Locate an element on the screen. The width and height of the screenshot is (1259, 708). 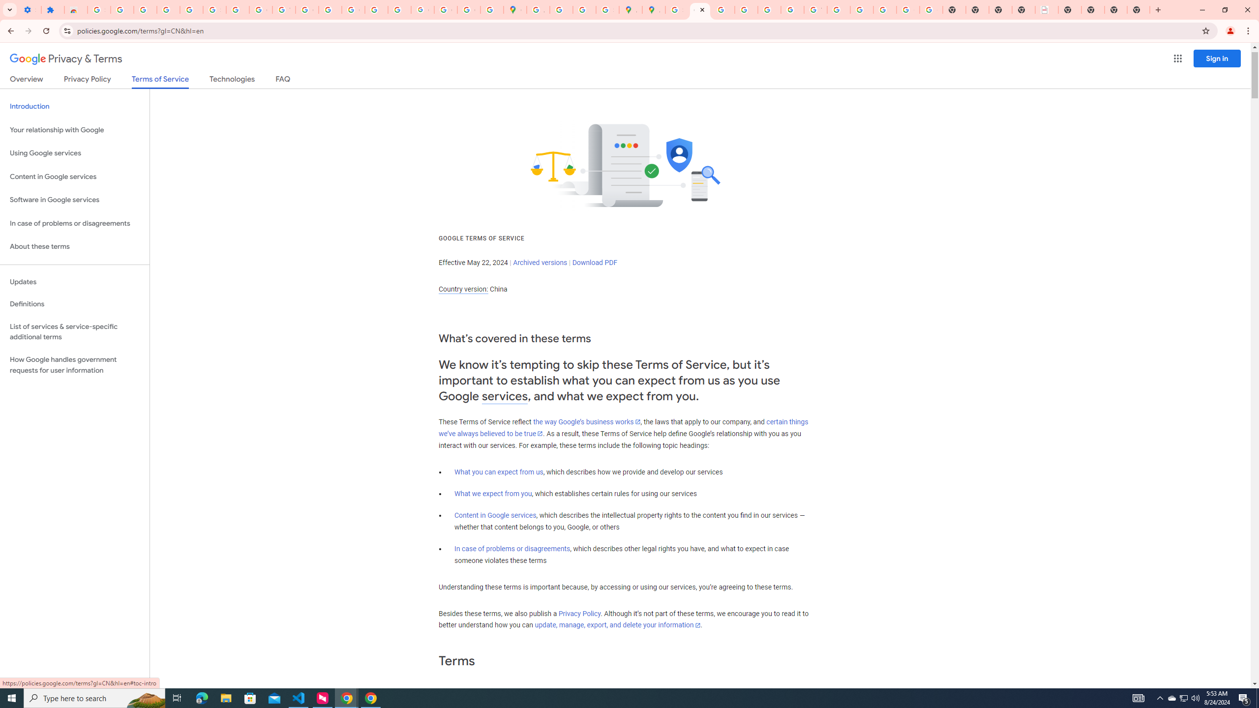
Reviews: Helix Fruit Jump Arcade Game is located at coordinates (76, 10).